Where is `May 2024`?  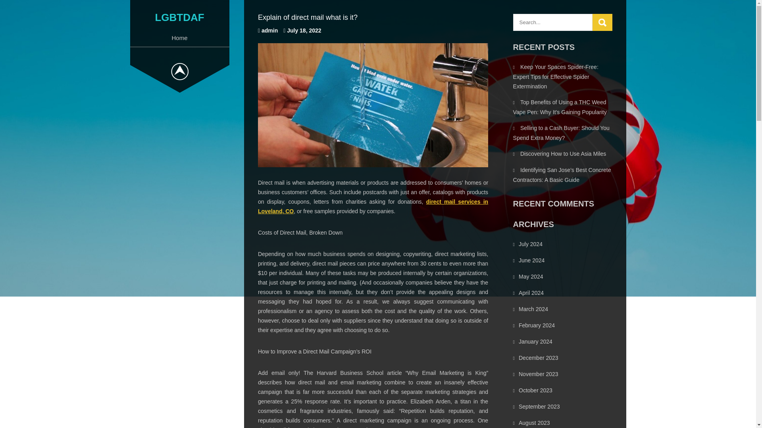 May 2024 is located at coordinates (531, 277).